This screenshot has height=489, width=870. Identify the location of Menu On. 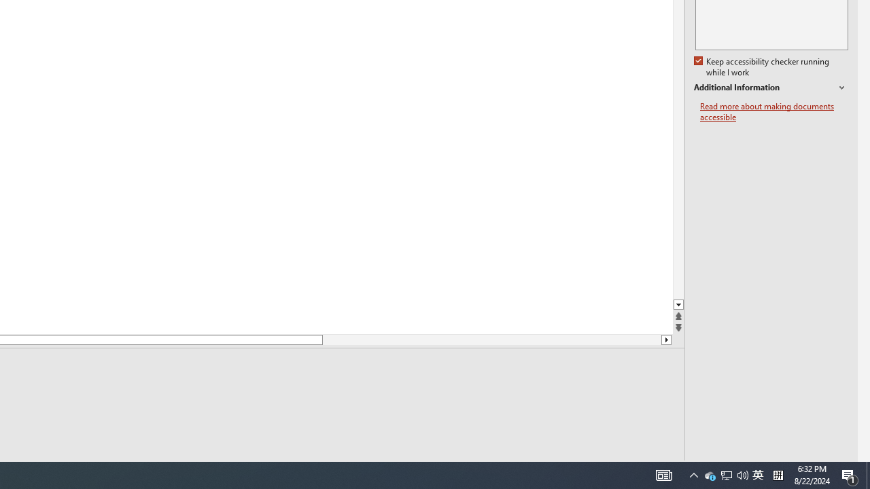
(778, 475).